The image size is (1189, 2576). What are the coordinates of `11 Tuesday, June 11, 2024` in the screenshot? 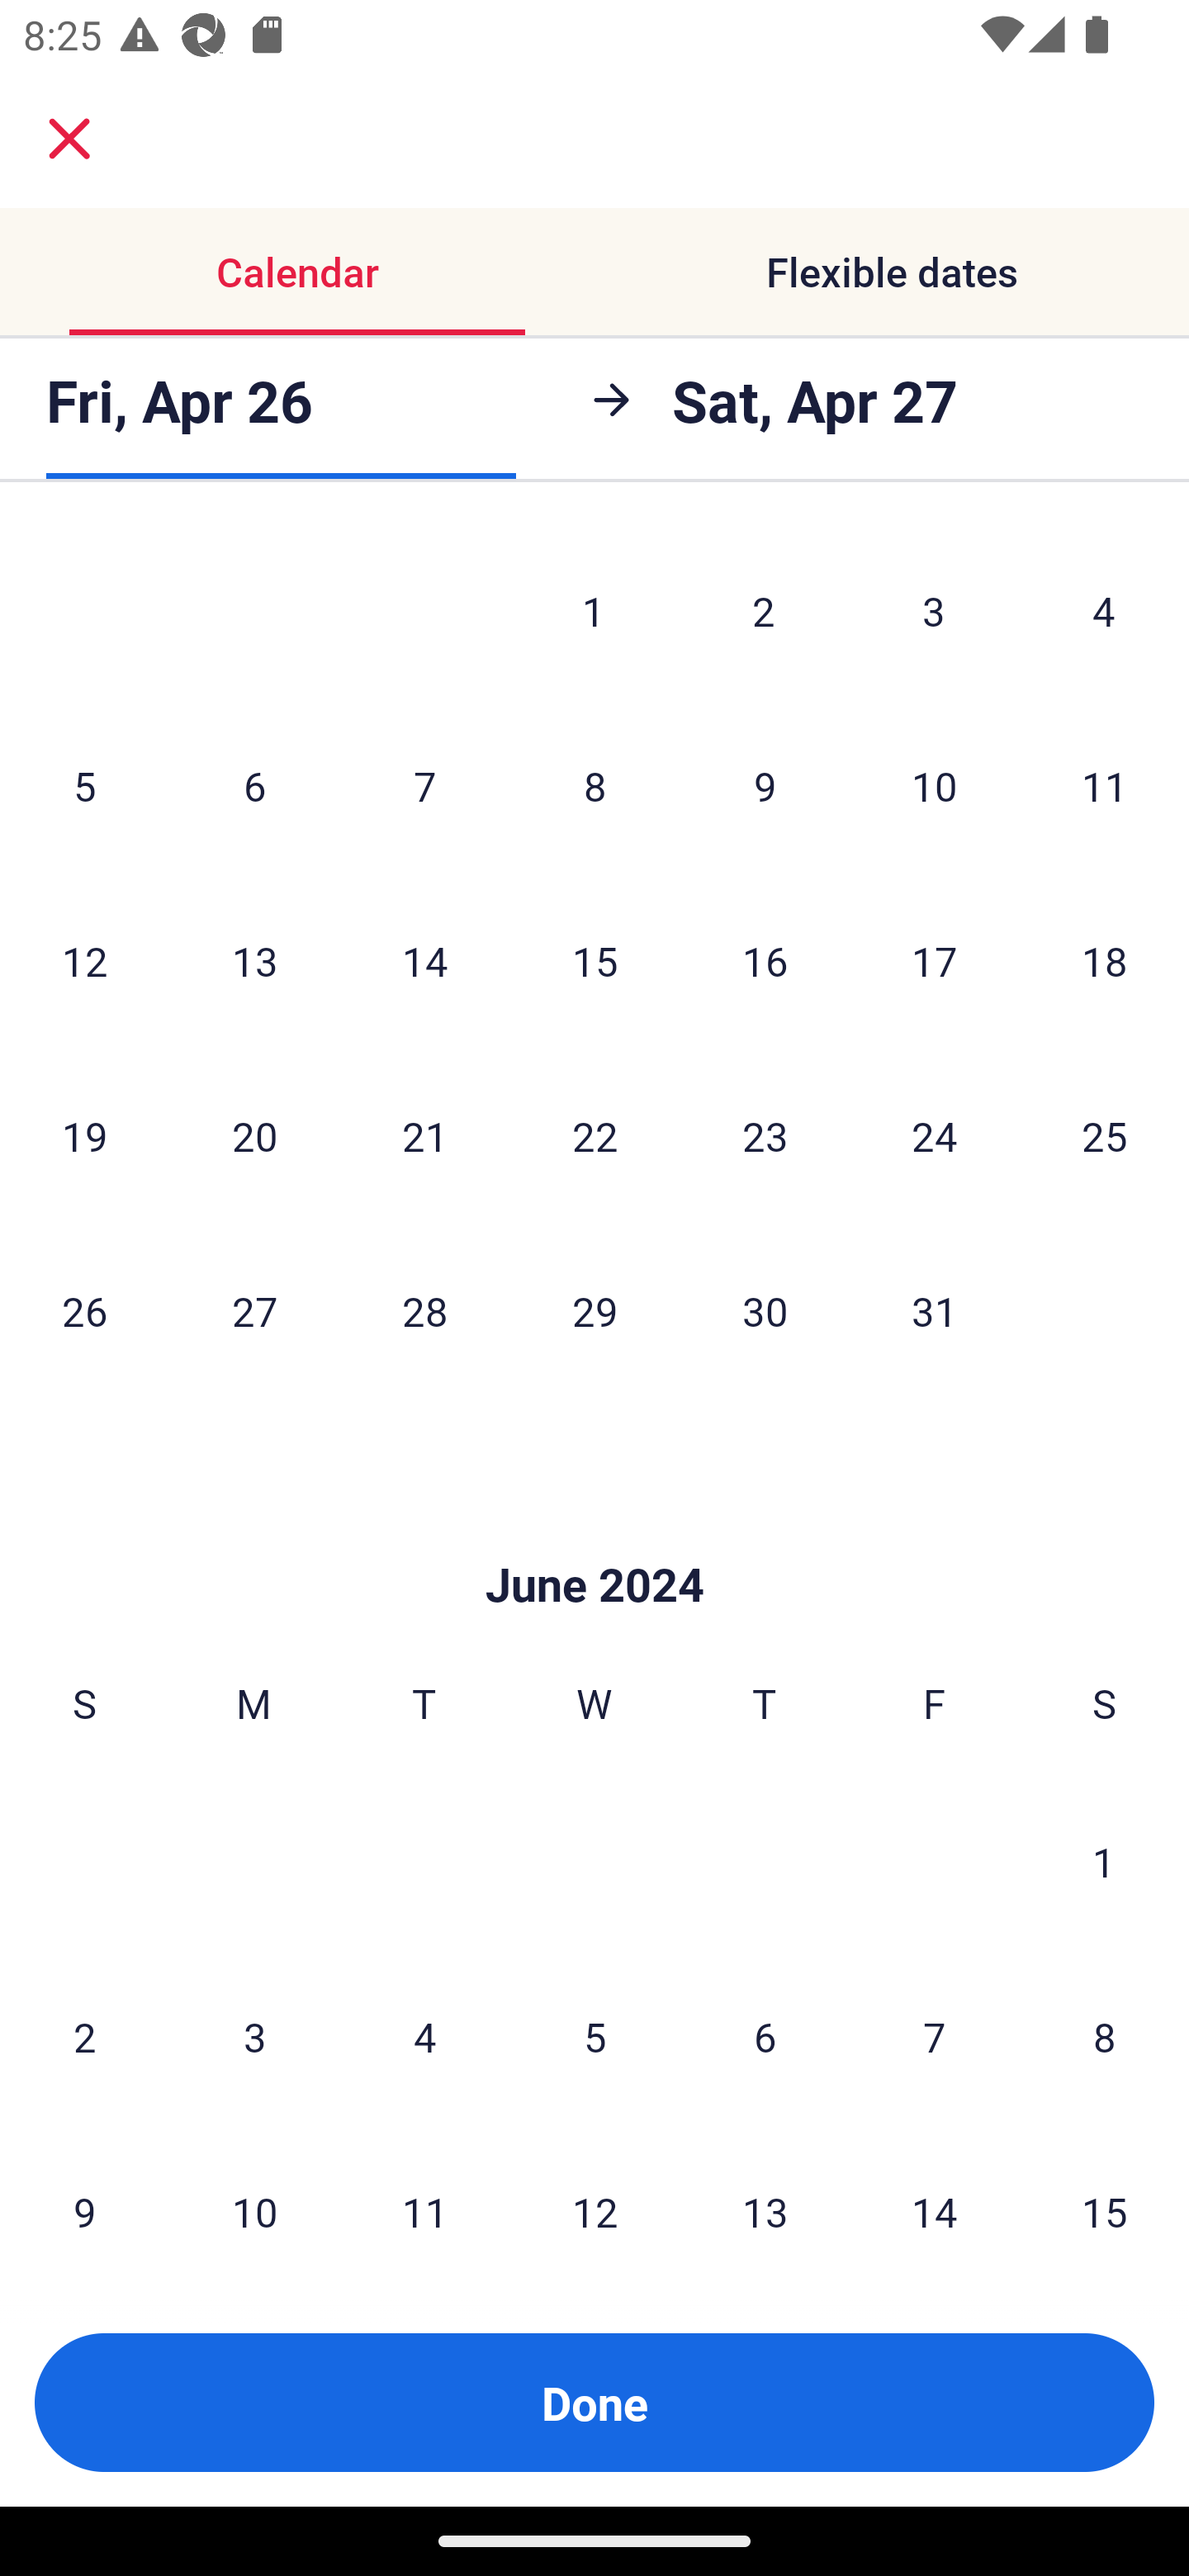 It's located at (424, 2196).